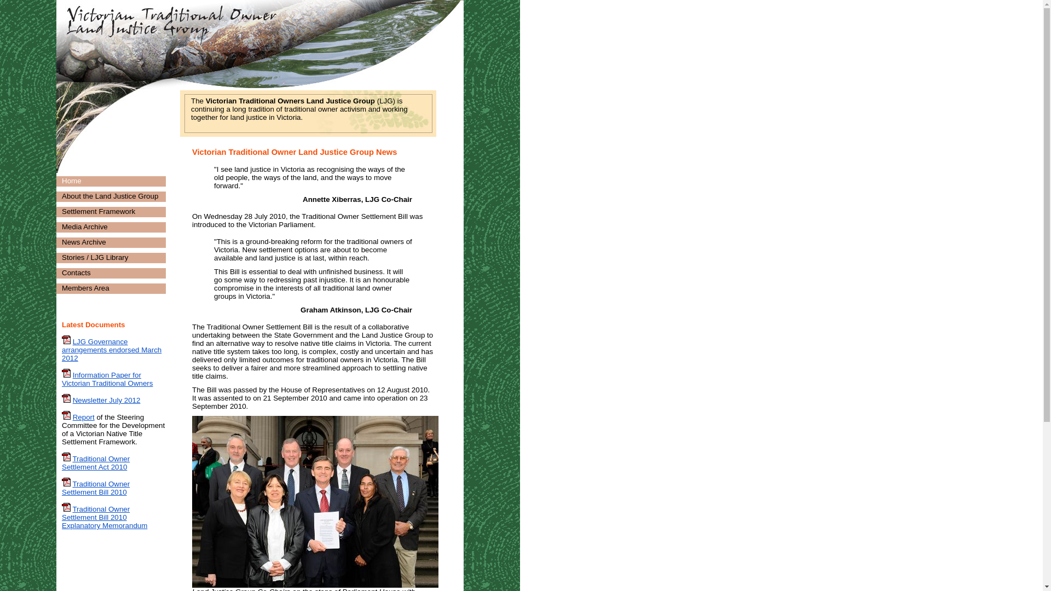 Image resolution: width=1051 pixels, height=591 pixels. What do you see at coordinates (96, 488) in the screenshot?
I see `Traditional Owner Settlement Bill 2010` at bounding box center [96, 488].